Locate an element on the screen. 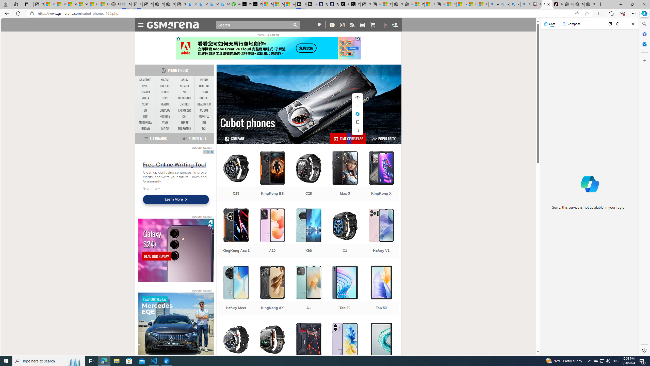 Image resolution: width=650 pixels, height=366 pixels. Nordace - Siena Pro 15 Essential Set is located at coordinates (590, 4).